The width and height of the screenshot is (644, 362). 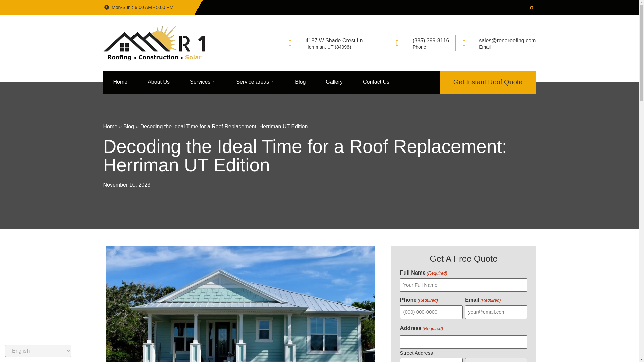 I want to click on Services, so click(x=203, y=82).